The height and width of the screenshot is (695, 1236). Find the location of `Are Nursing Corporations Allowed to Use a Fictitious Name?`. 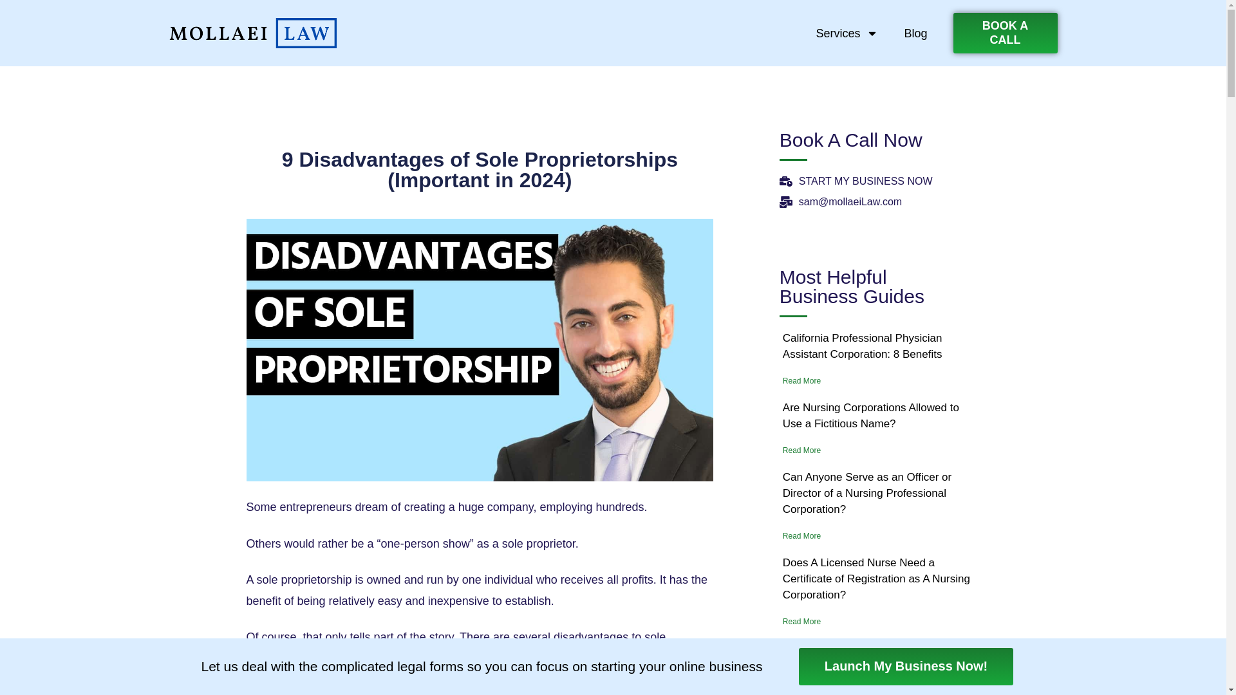

Are Nursing Corporations Allowed to Use a Fictitious Name? is located at coordinates (870, 416).